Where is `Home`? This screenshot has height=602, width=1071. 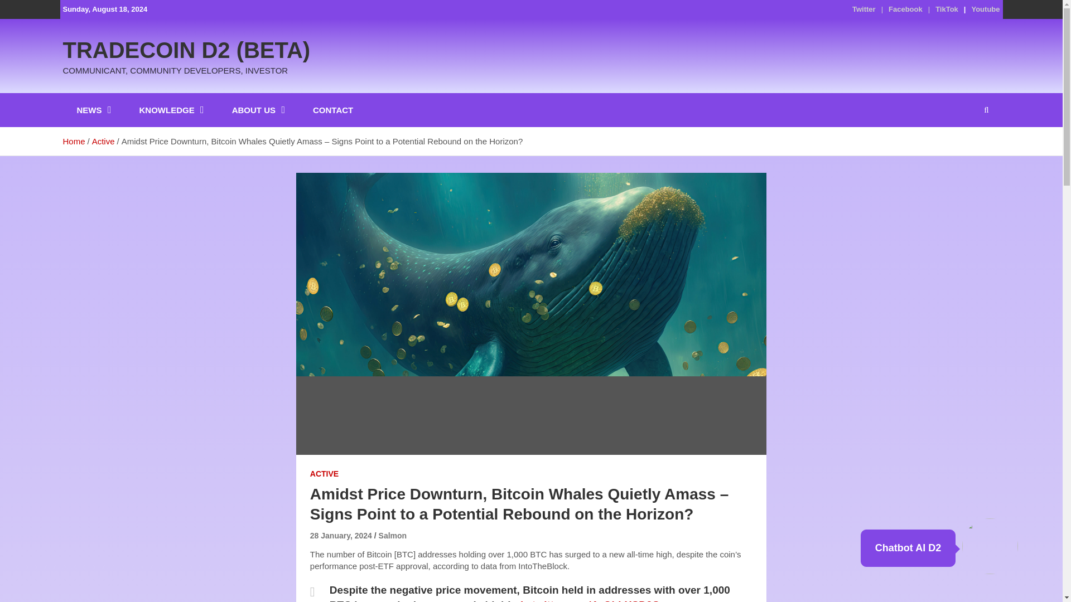 Home is located at coordinates (73, 142).